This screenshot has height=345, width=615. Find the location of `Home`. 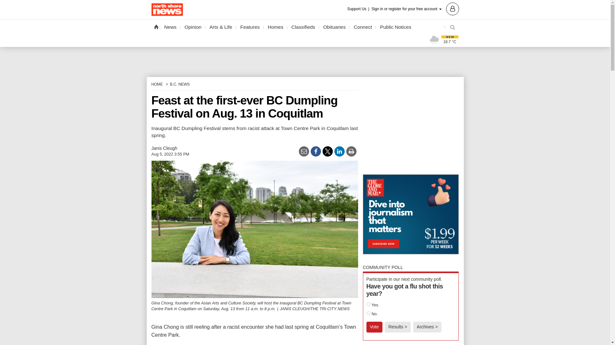

Home is located at coordinates (156, 27).